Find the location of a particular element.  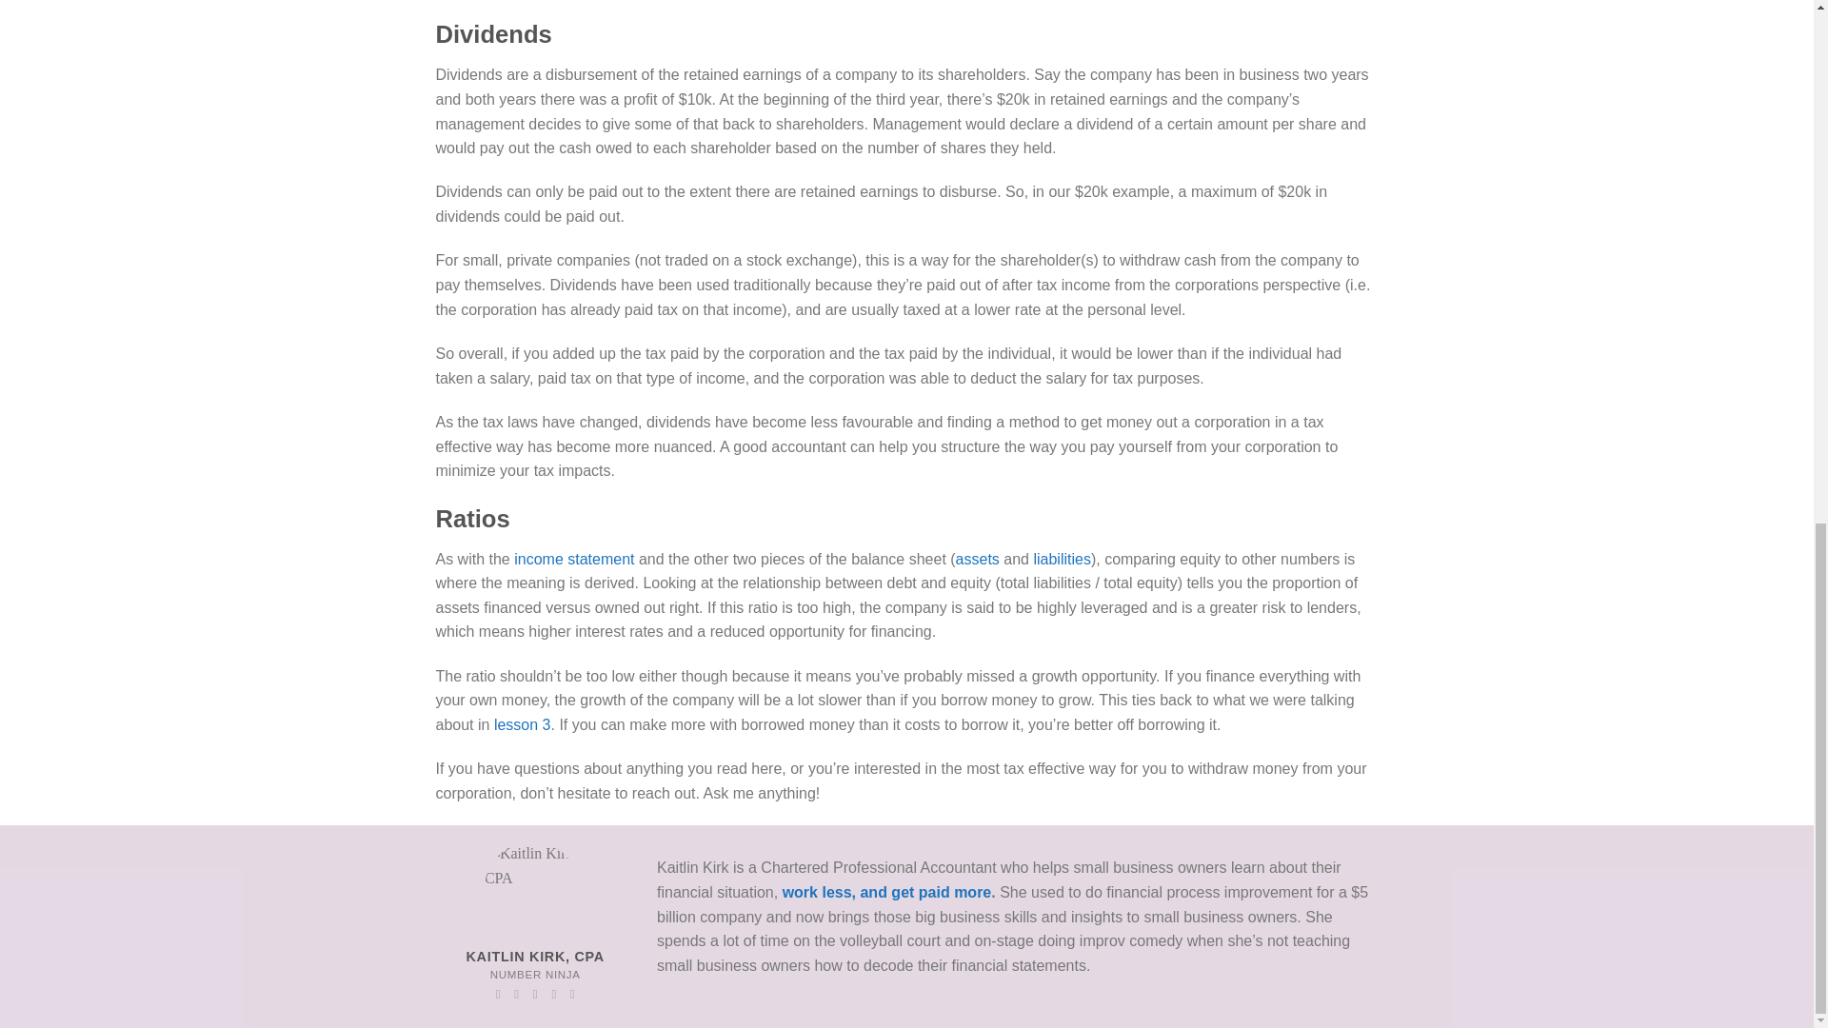

assets is located at coordinates (978, 559).